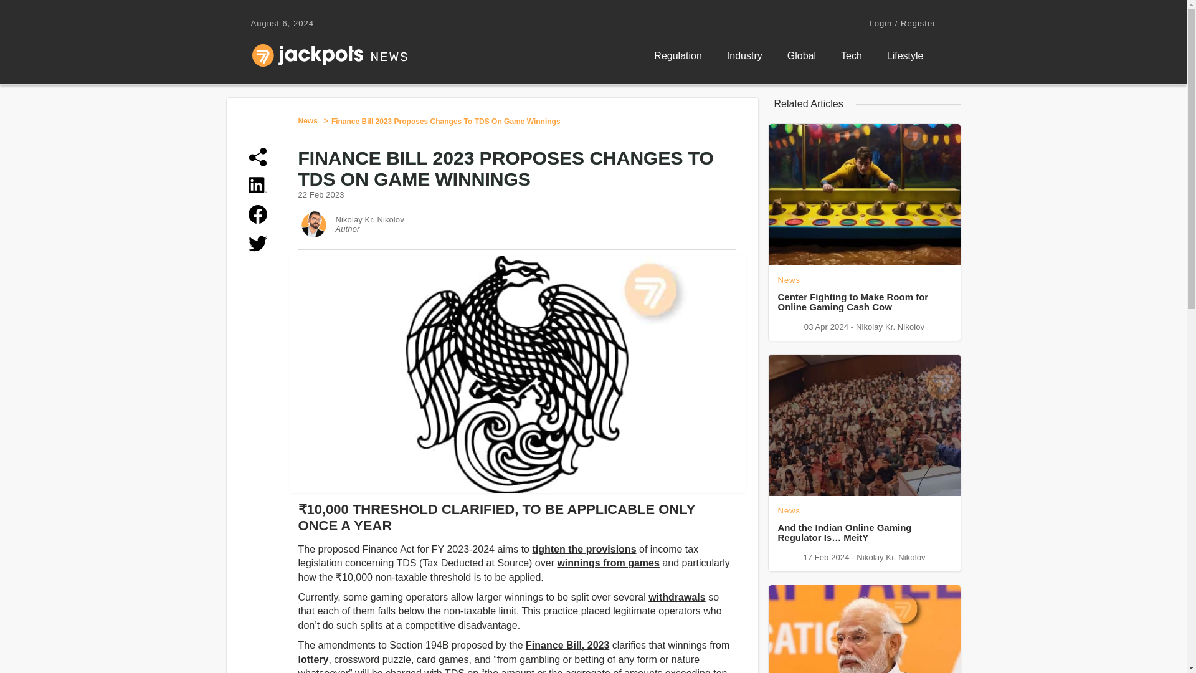 The width and height of the screenshot is (1196, 673). I want to click on withdrawals, so click(676, 597).